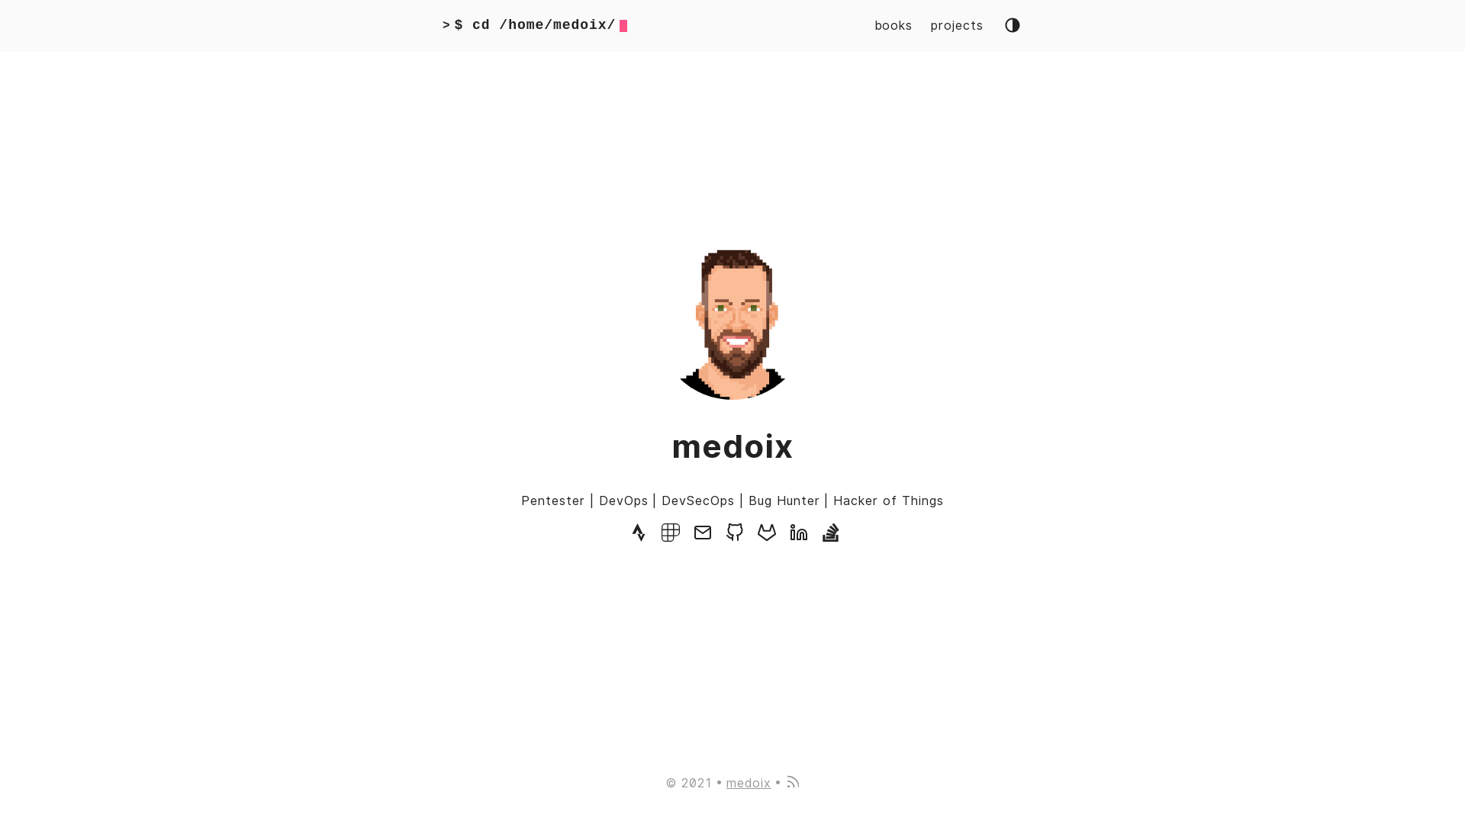 The height and width of the screenshot is (824, 1465). I want to click on >
$ cd /home/medoix/, so click(535, 26).